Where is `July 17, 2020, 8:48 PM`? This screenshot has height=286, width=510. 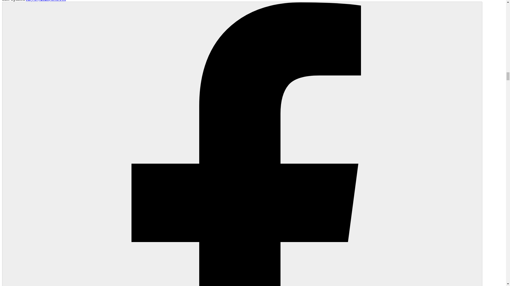
July 17, 2020, 8:48 PM is located at coordinates (46, 1).